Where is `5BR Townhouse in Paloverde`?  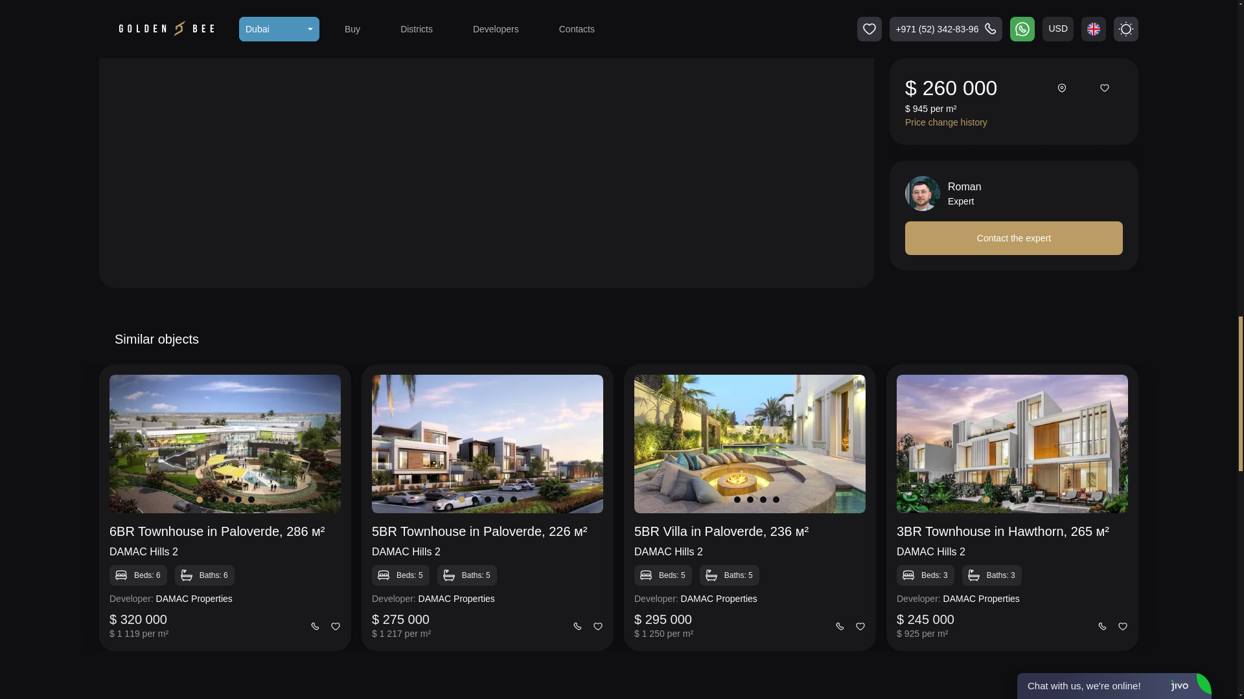 5BR Townhouse in Paloverde is located at coordinates (483, 531).